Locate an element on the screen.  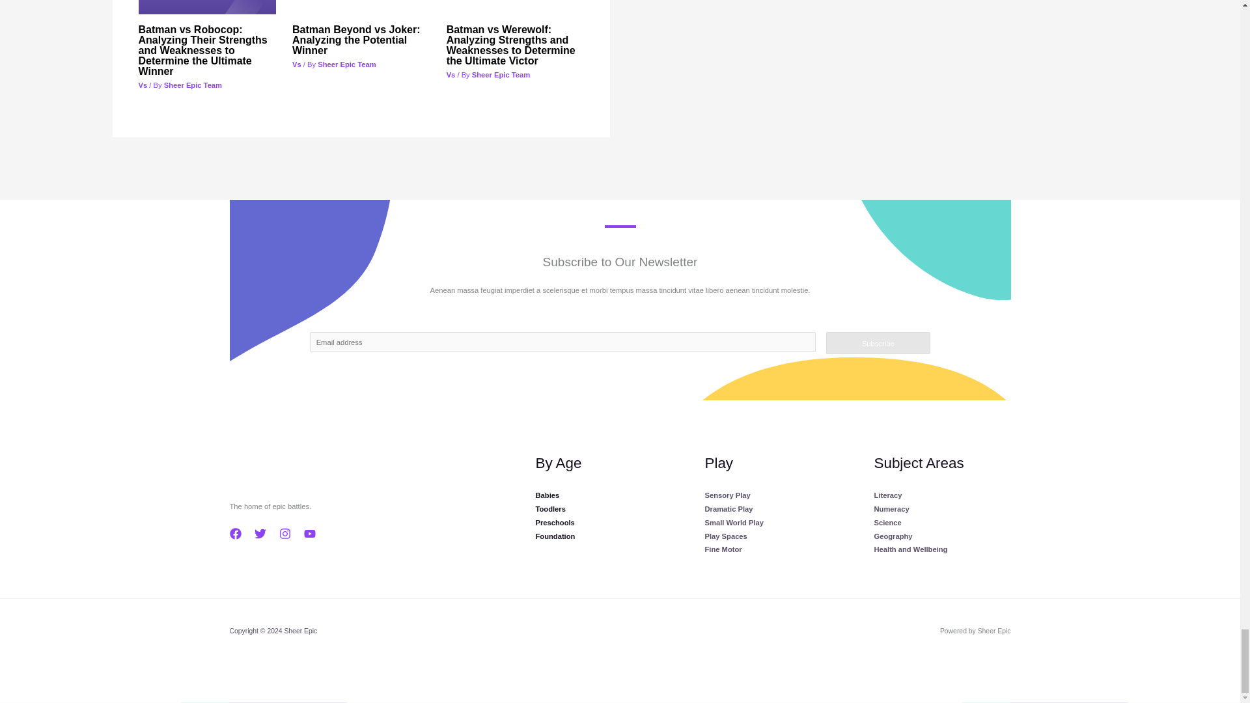
Vs is located at coordinates (451, 74).